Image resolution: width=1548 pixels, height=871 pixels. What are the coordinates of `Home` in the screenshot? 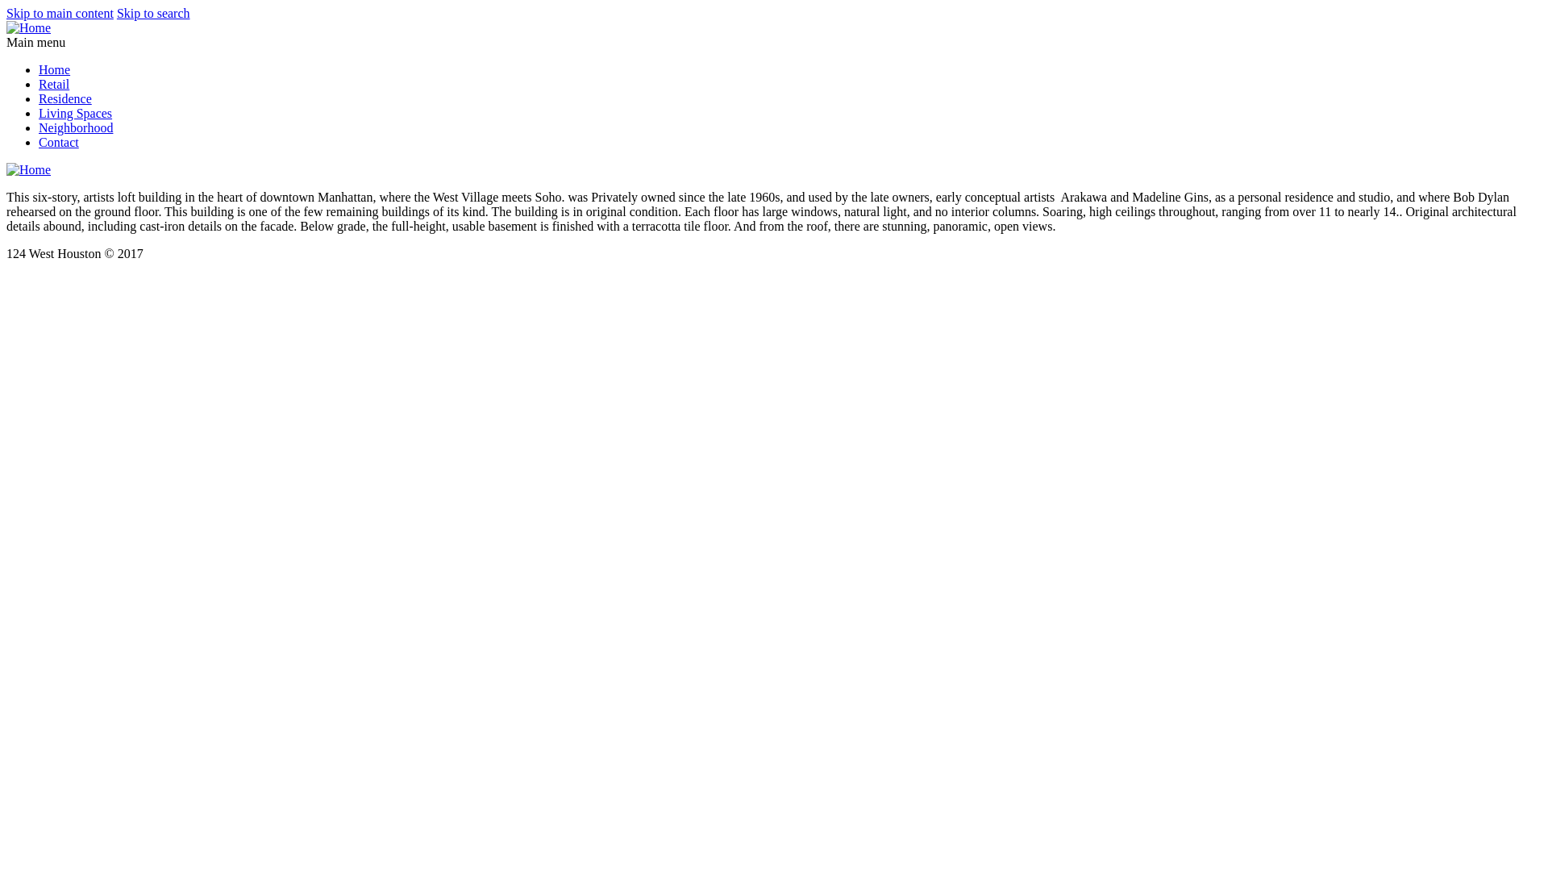 It's located at (55, 69).